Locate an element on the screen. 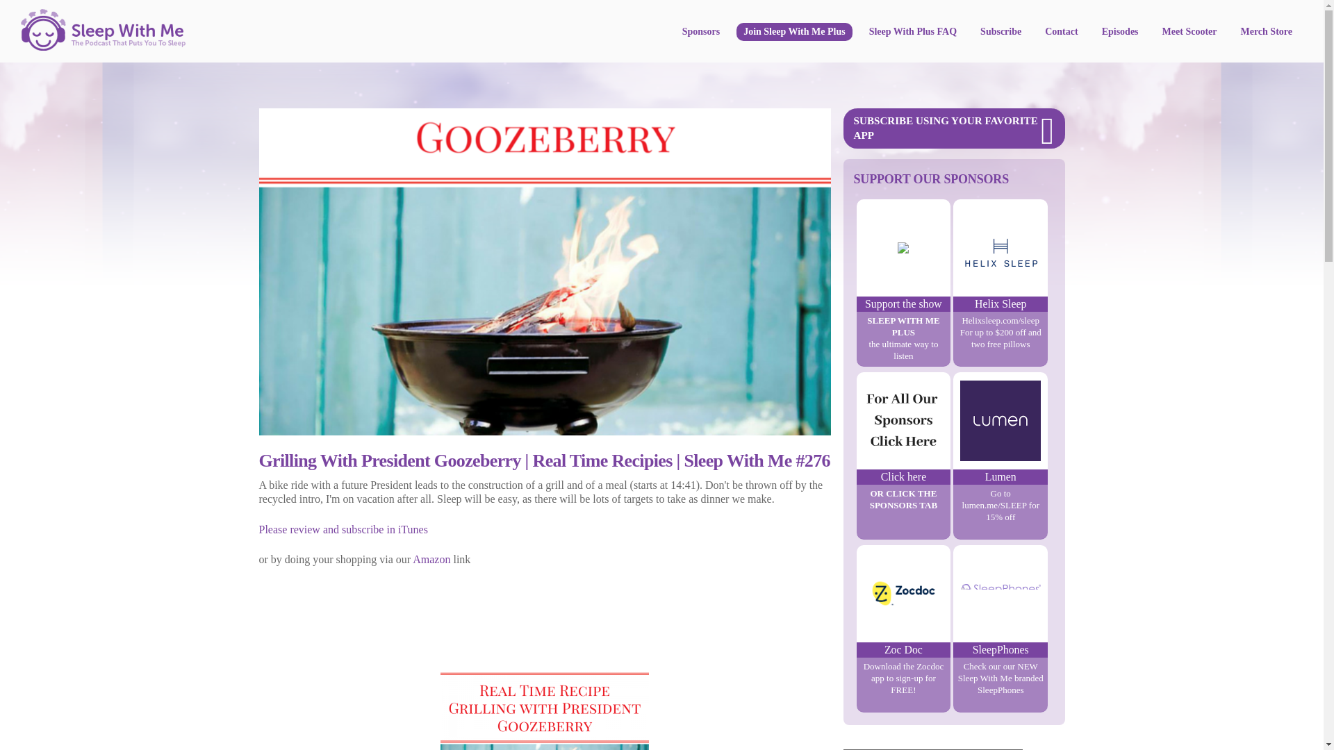 The height and width of the screenshot is (750, 1334). Merch Store is located at coordinates (1266, 32).